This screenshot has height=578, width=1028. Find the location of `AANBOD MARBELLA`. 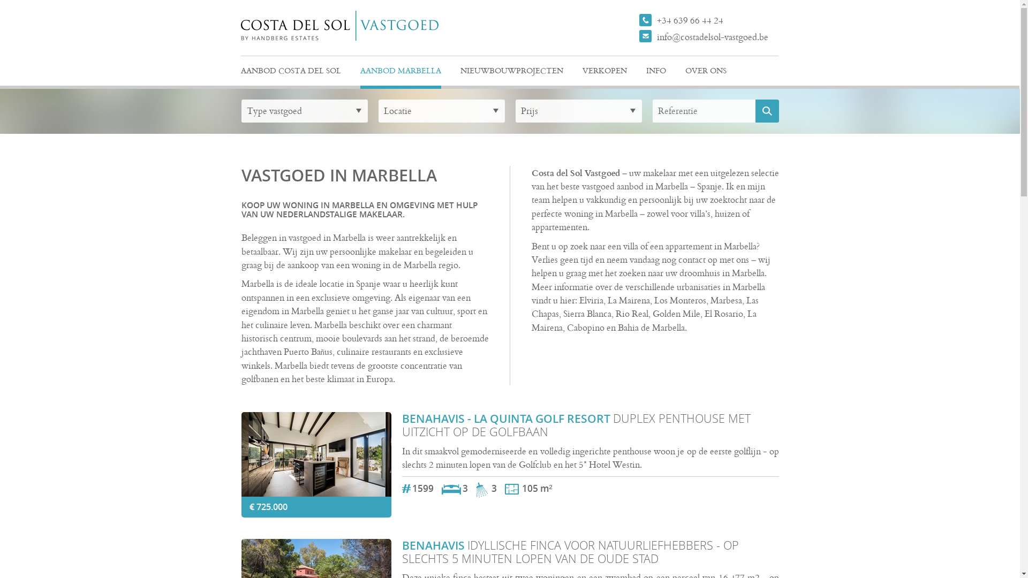

AANBOD MARBELLA is located at coordinates (400, 73).